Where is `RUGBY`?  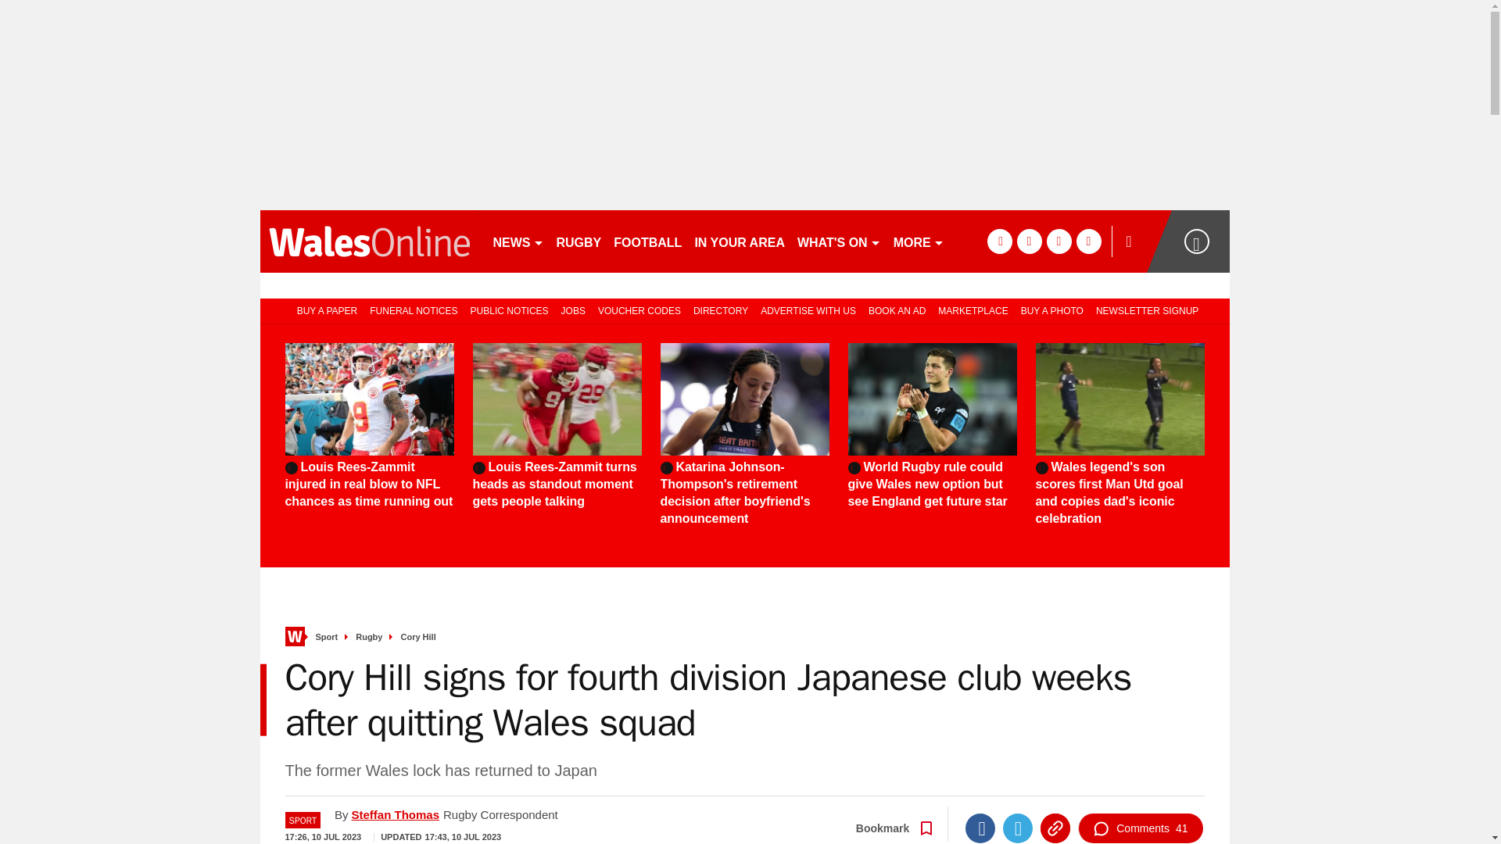 RUGBY is located at coordinates (579, 241).